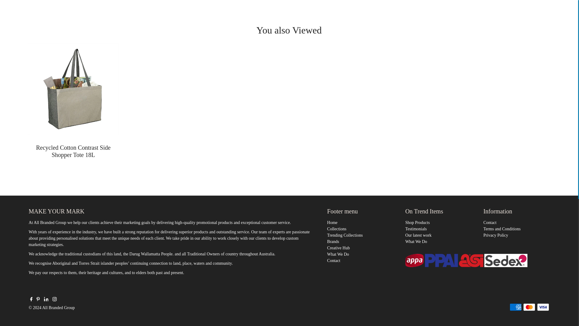 Image resolution: width=579 pixels, height=326 pixels. I want to click on Visa, so click(543, 307).